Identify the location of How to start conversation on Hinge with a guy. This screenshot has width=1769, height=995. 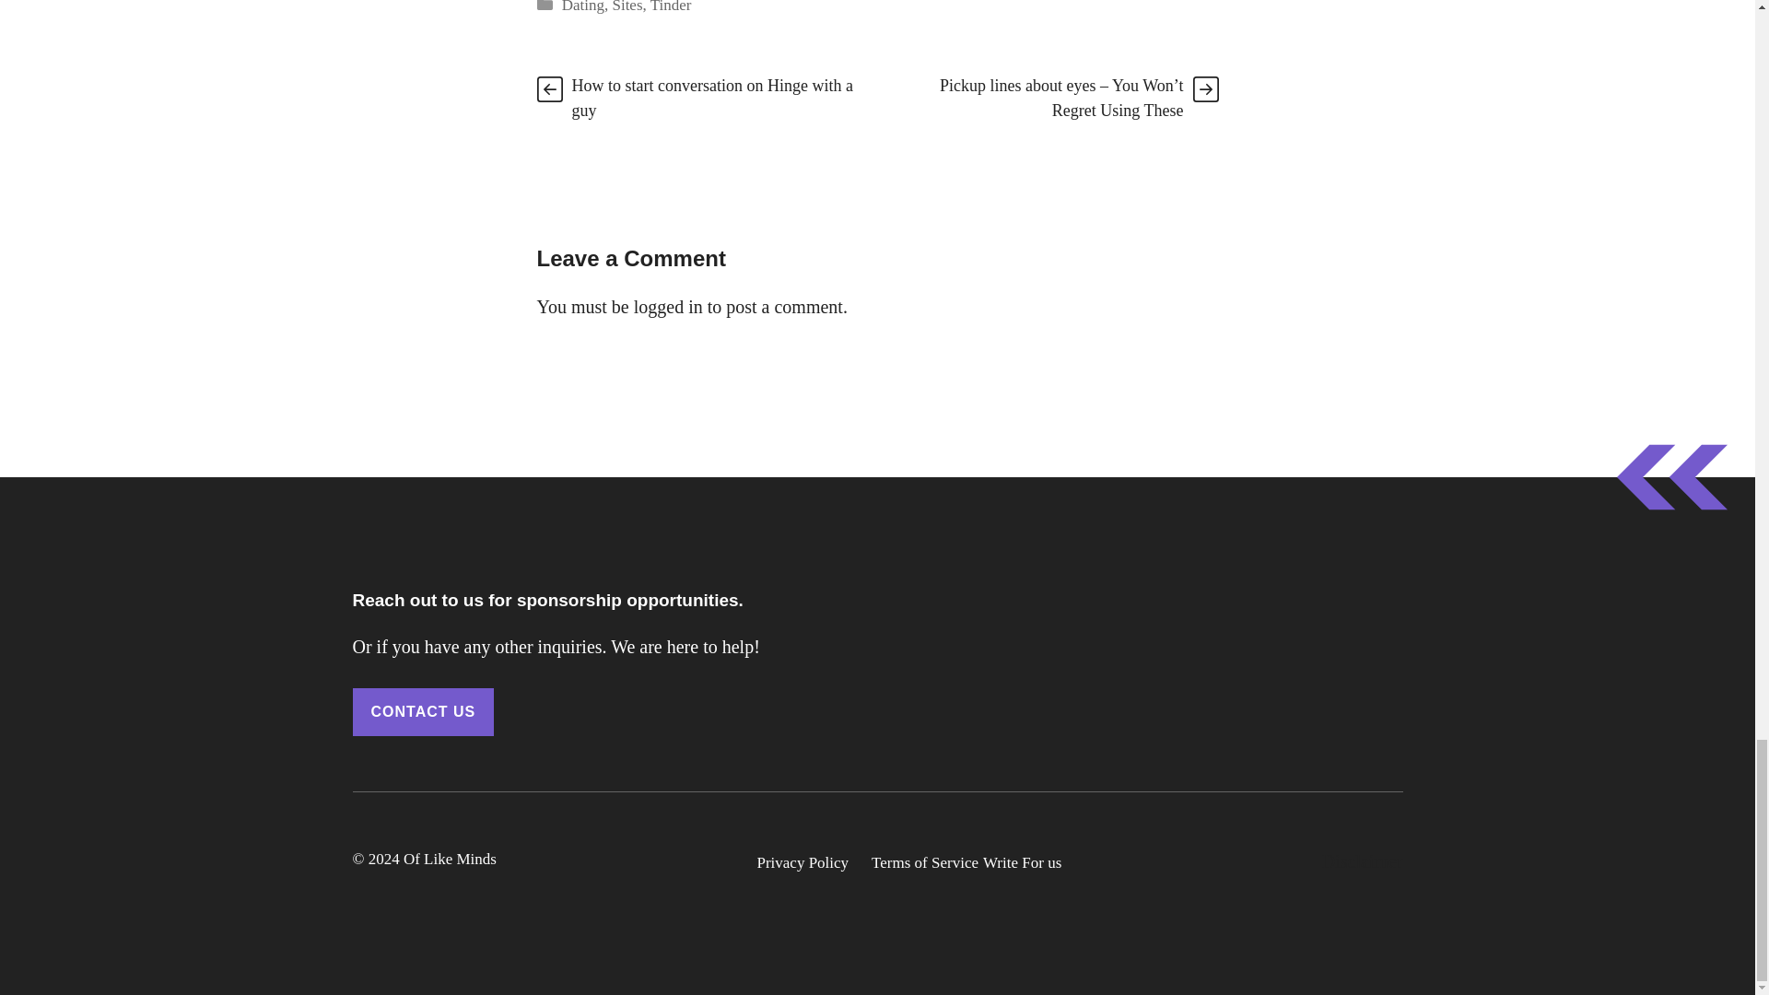
(711, 98).